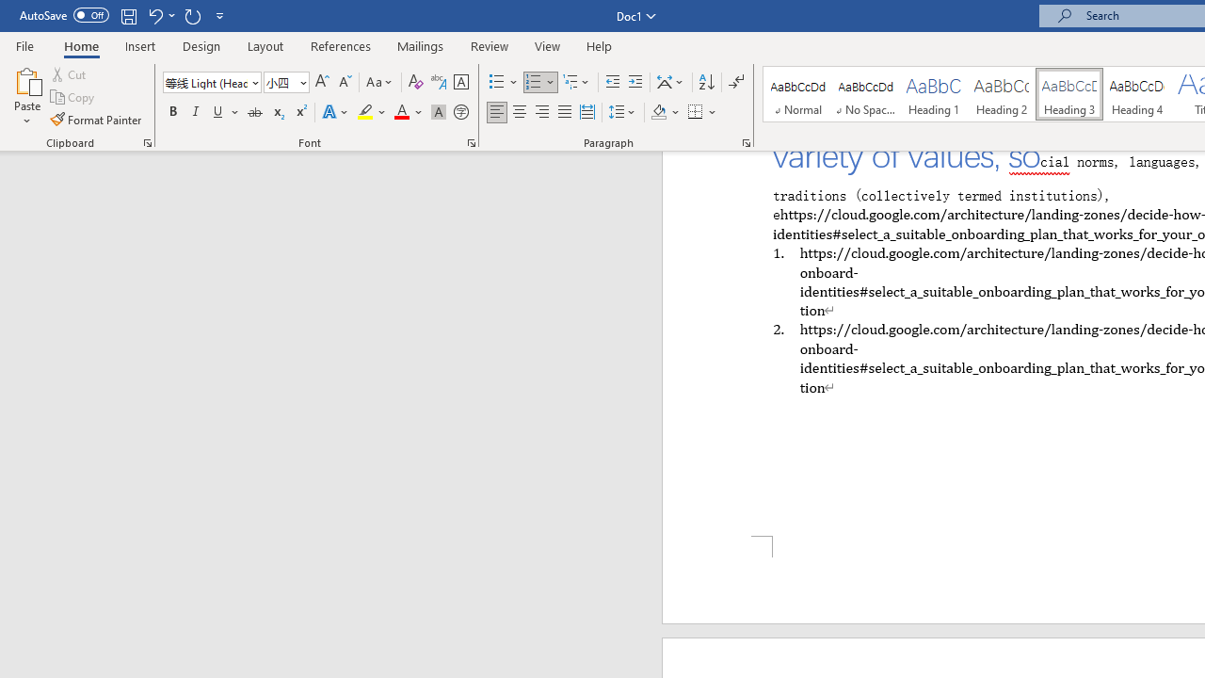 This screenshot has height=678, width=1205. What do you see at coordinates (300, 113) in the screenshot?
I see `Superscript` at bounding box center [300, 113].